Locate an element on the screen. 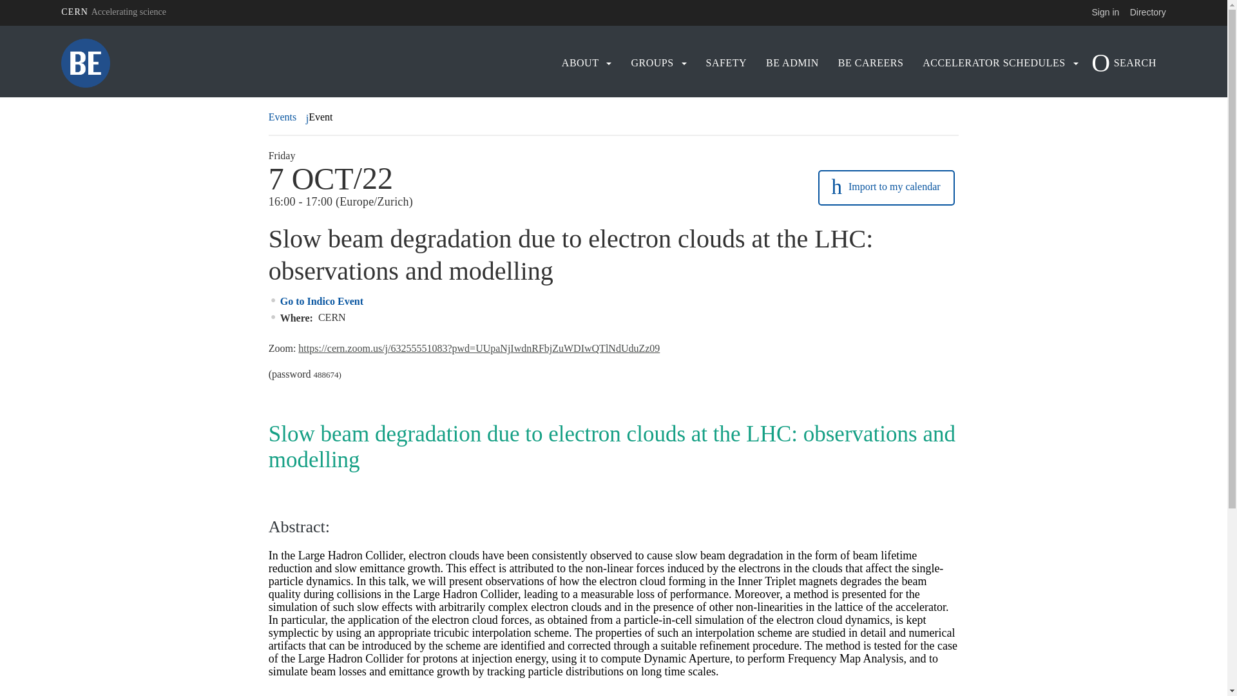  ABOUT is located at coordinates (580, 63).